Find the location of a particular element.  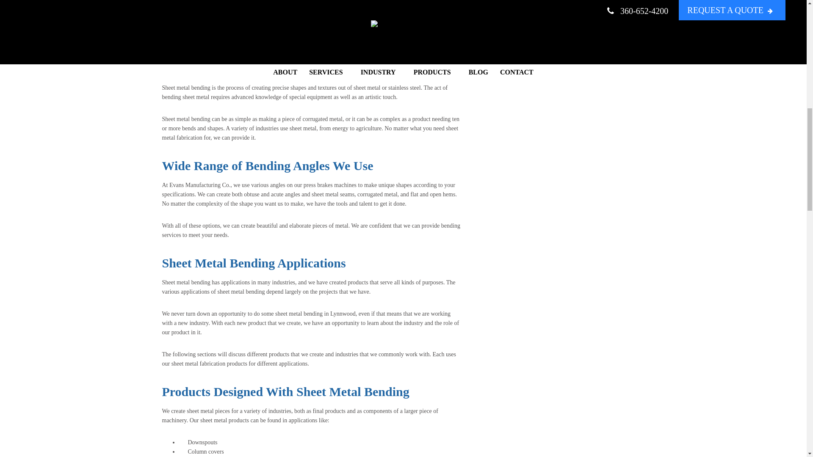

Marysville is located at coordinates (195, 11).